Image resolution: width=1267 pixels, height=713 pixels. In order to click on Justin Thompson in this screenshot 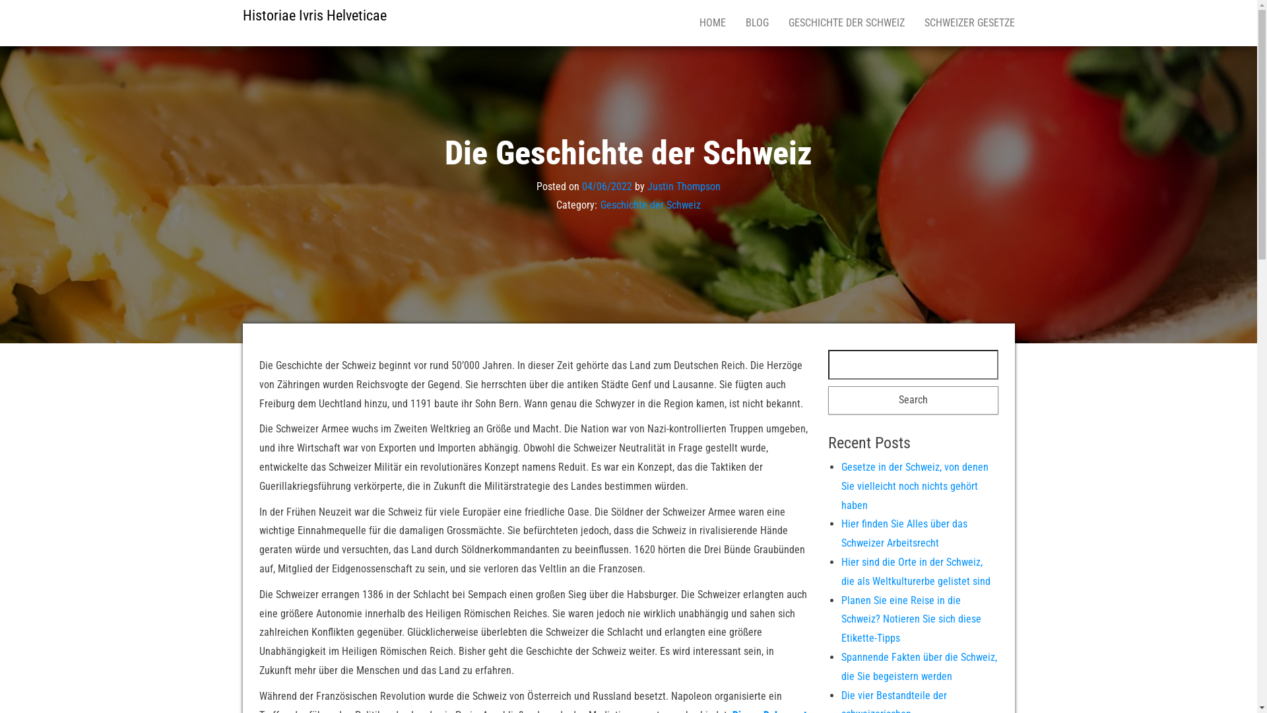, I will do `click(684, 186)`.